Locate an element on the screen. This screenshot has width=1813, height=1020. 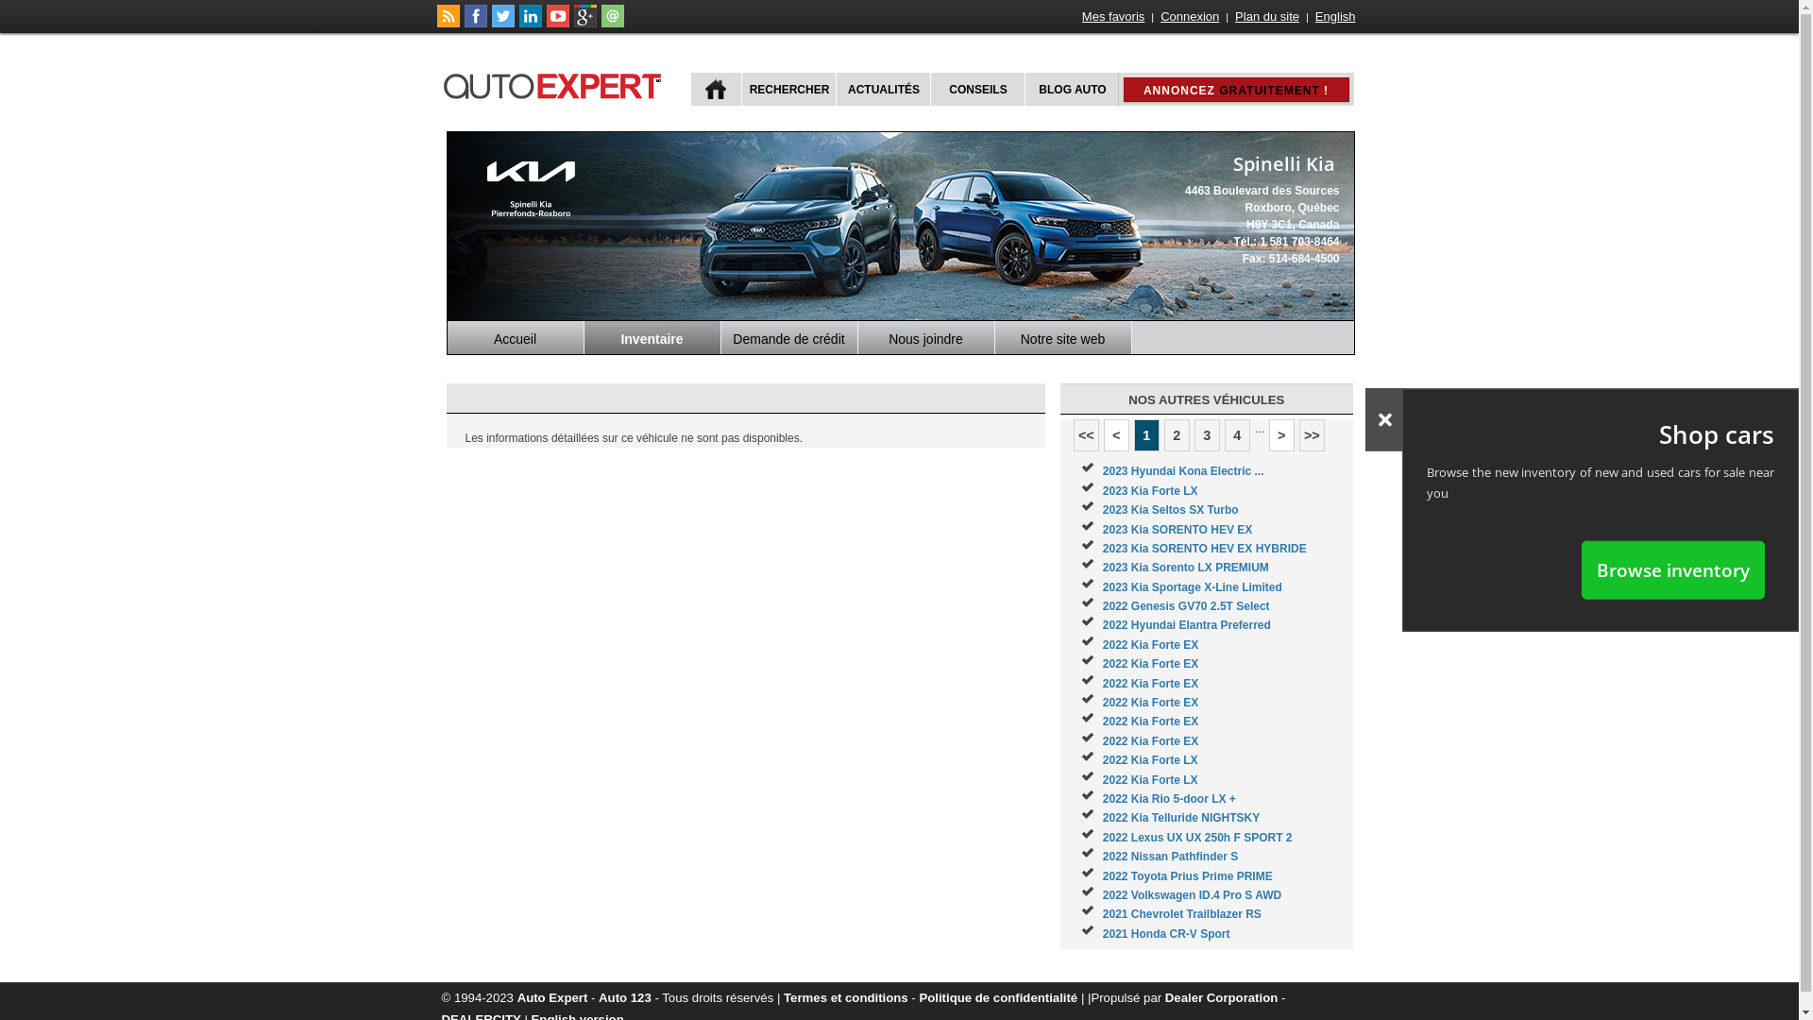
Plan du site is located at coordinates (1267, 17).